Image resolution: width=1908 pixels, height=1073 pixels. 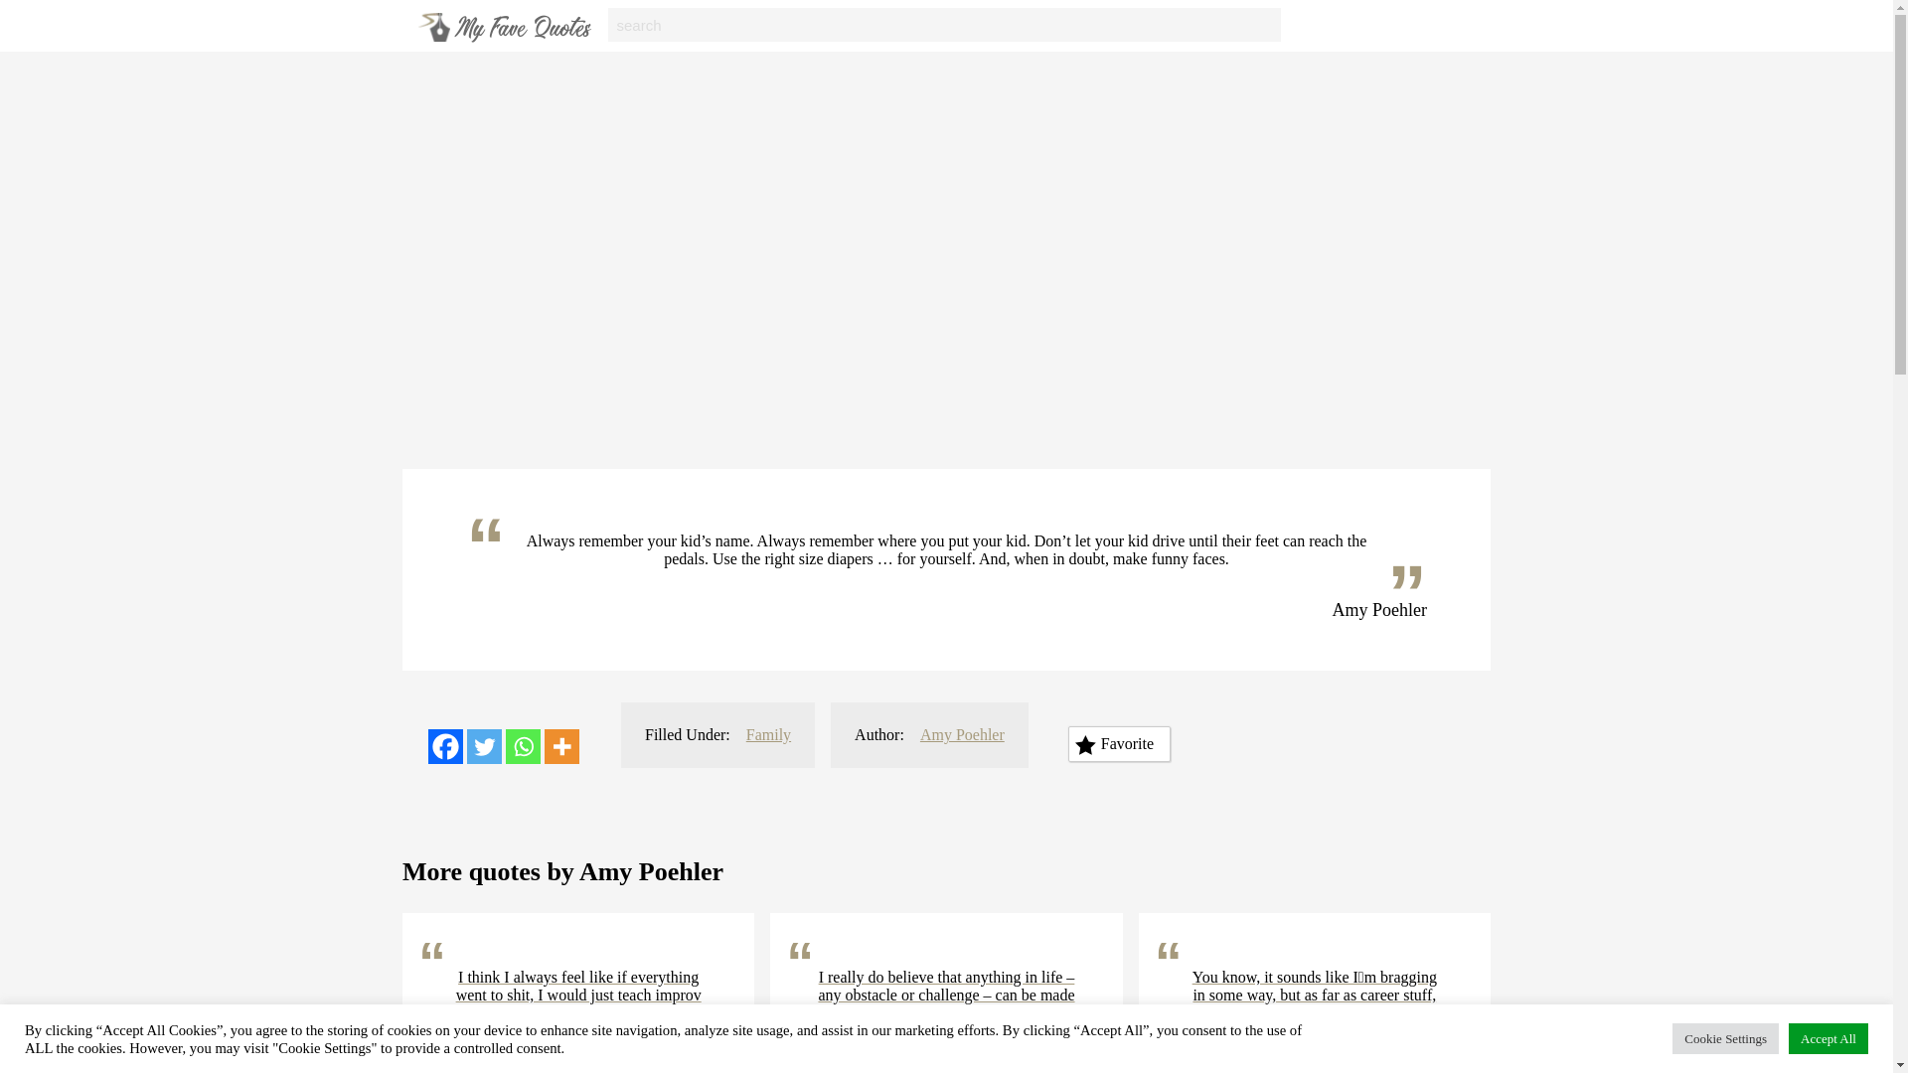 What do you see at coordinates (523, 746) in the screenshot?
I see `Whatsapp` at bounding box center [523, 746].